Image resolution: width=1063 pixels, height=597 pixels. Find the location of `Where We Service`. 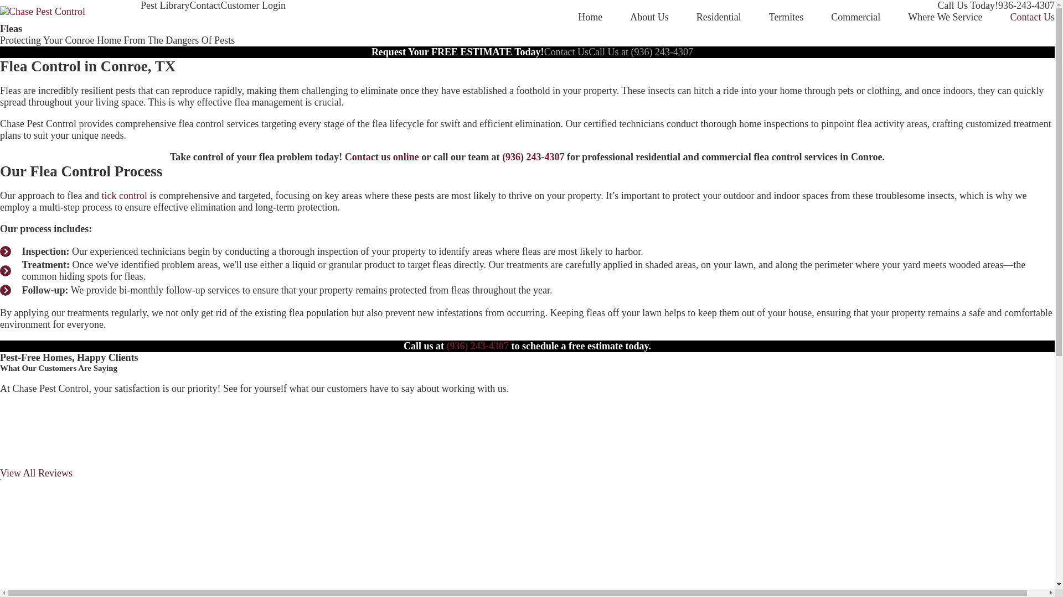

Where We Service is located at coordinates (945, 17).